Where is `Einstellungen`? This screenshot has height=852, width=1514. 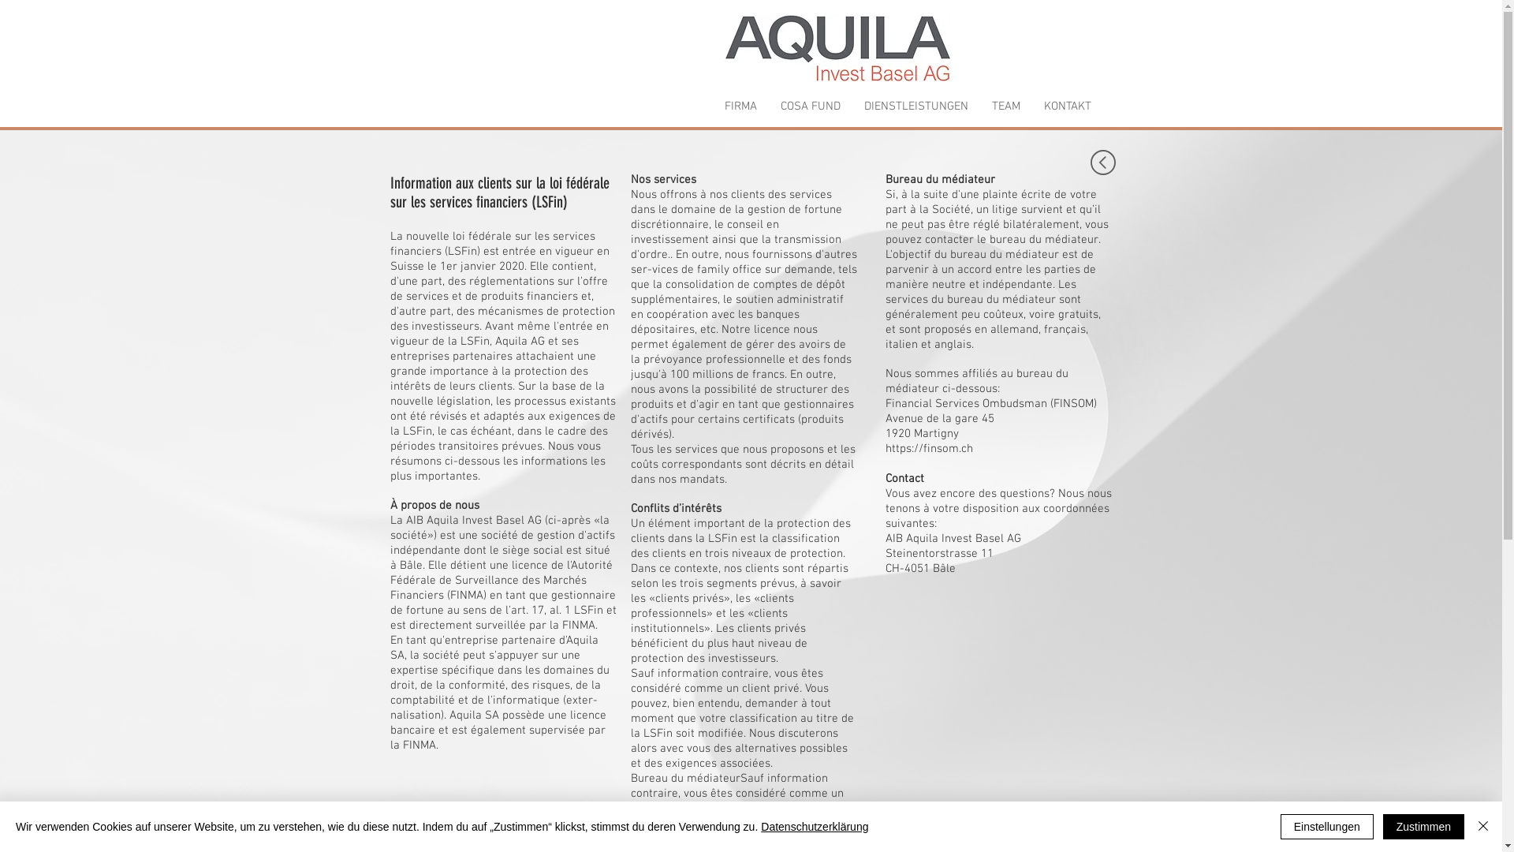
Einstellungen is located at coordinates (1327, 827).